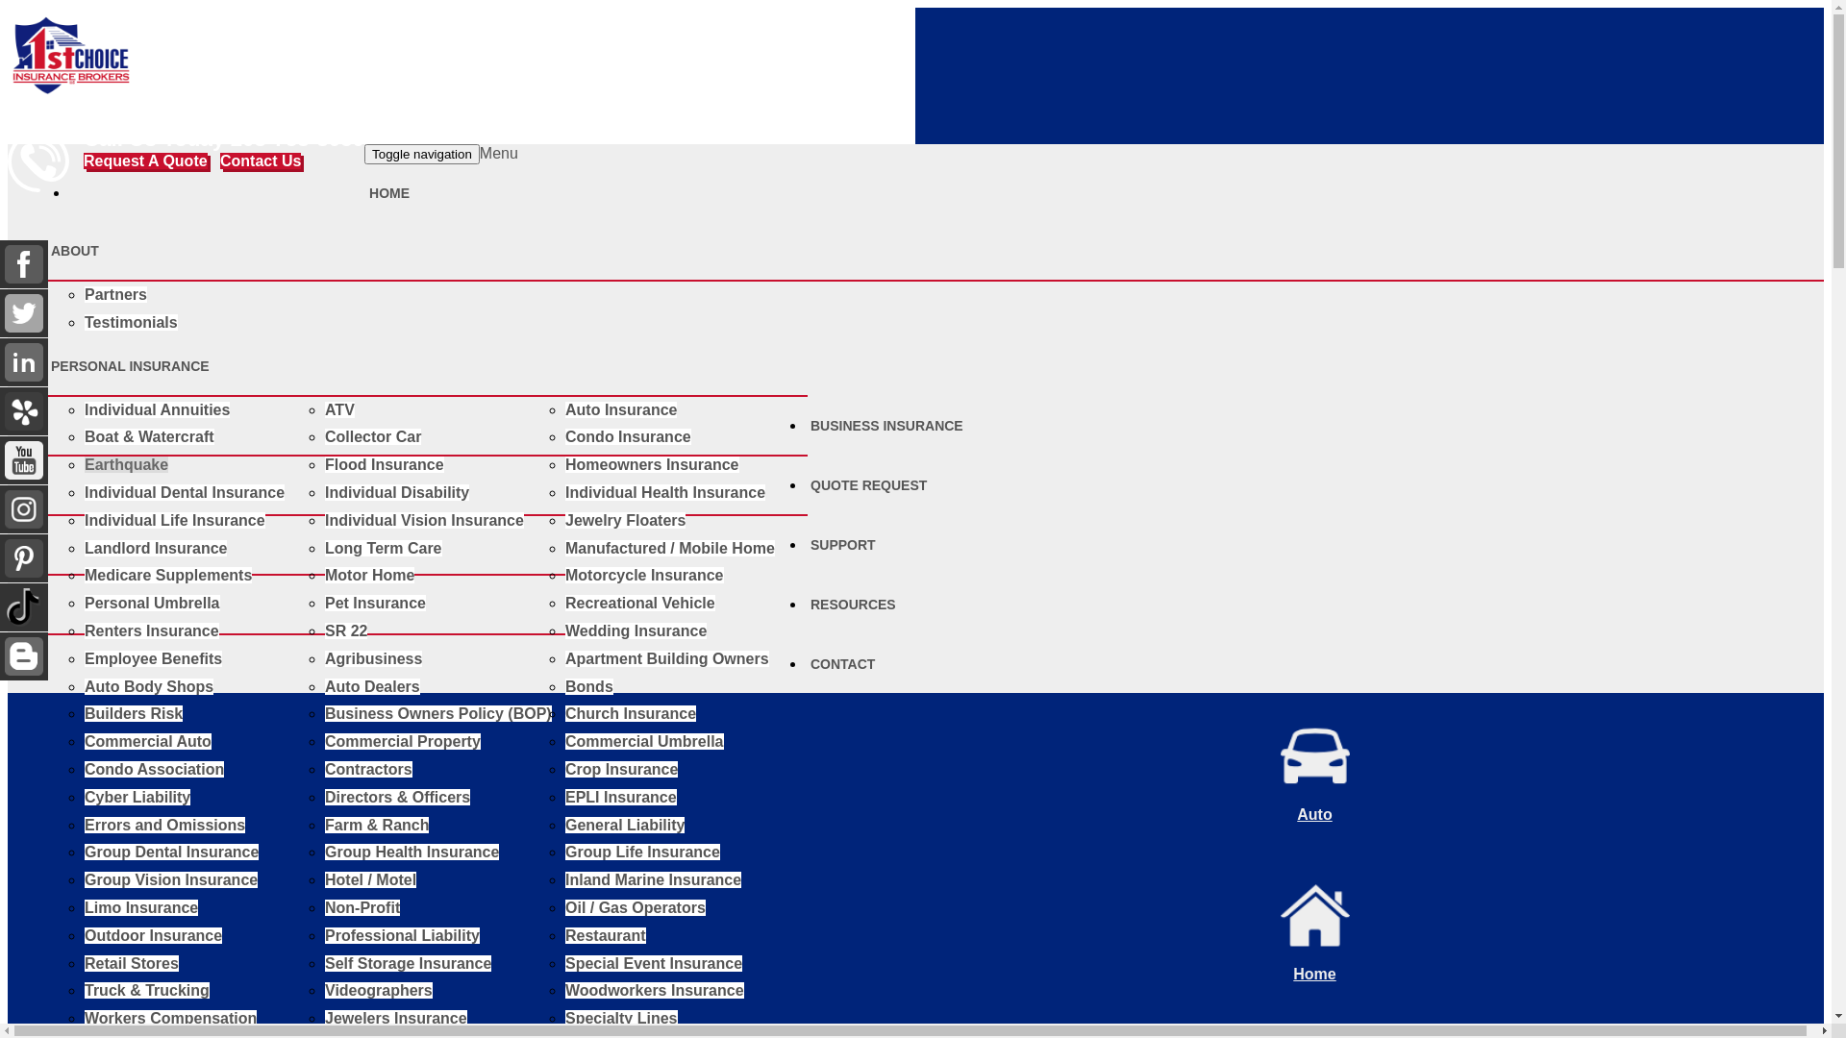  I want to click on EPLI Insurance, so click(621, 798).